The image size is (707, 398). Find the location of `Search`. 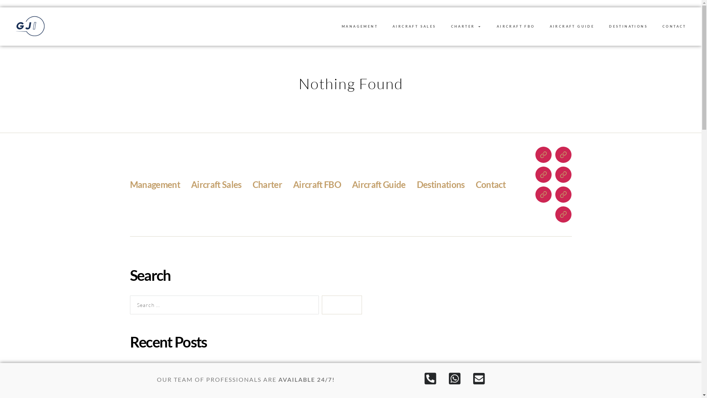

Search is located at coordinates (342, 305).